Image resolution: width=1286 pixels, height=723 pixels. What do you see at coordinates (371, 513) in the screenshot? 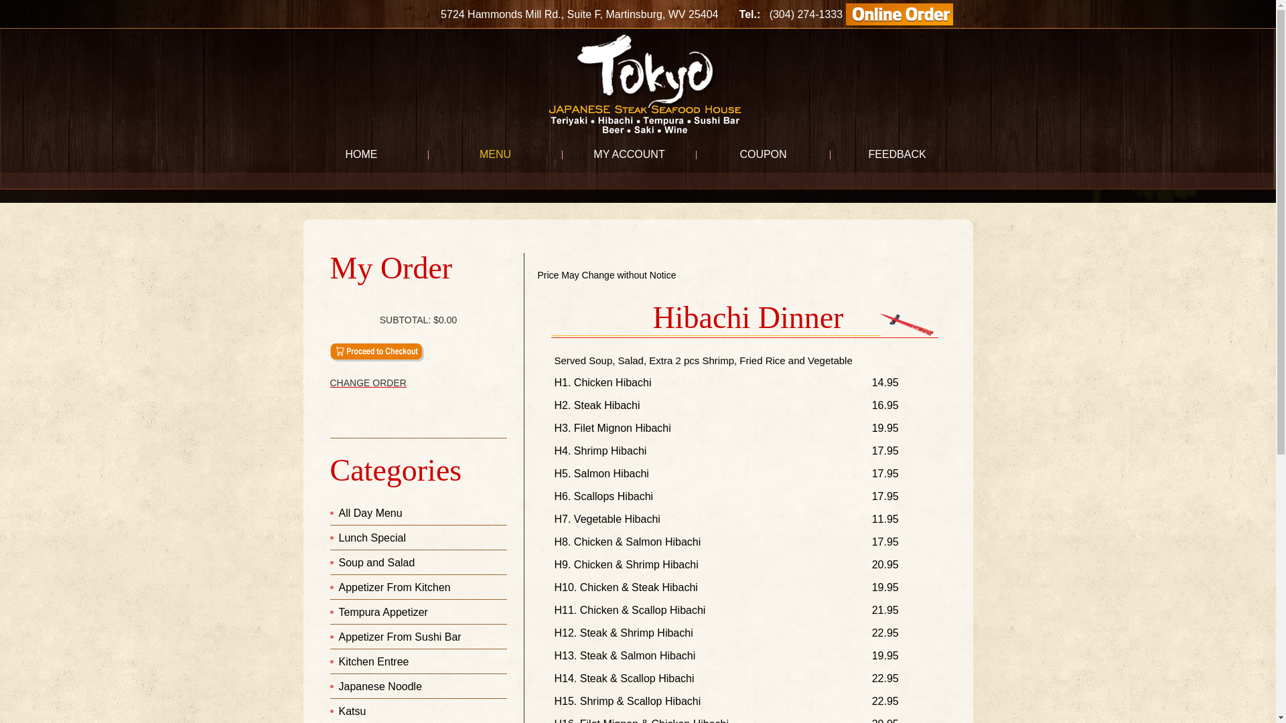
I see `All Day Menu` at bounding box center [371, 513].